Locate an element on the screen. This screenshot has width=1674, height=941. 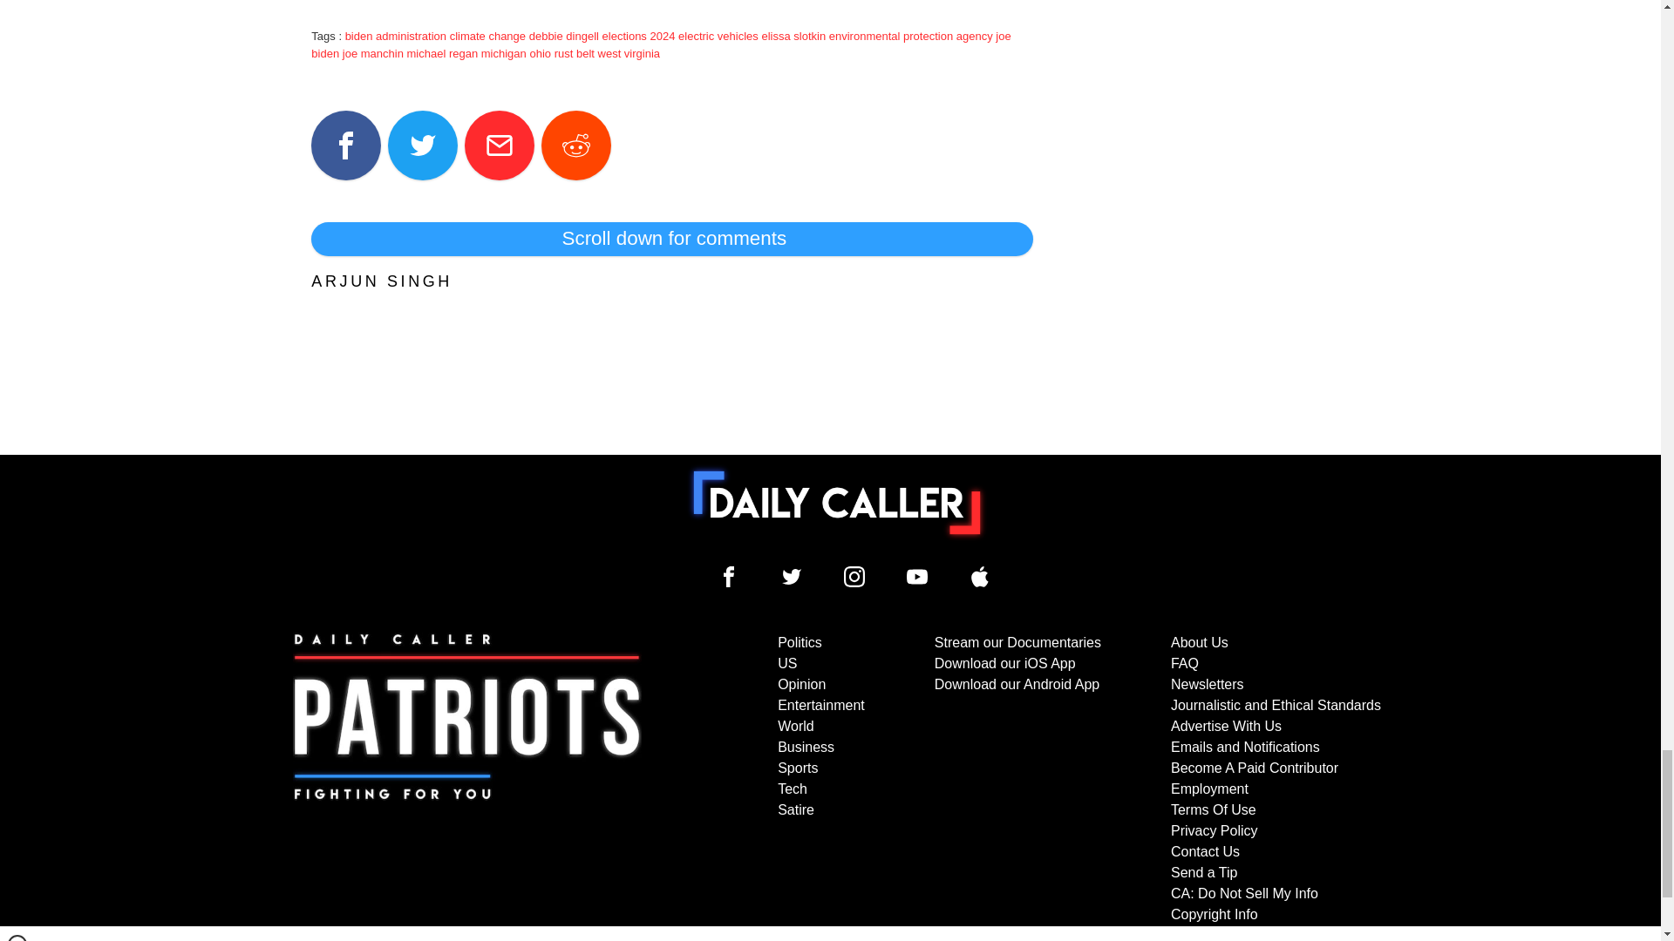
Daily Caller YouTube is located at coordinates (980, 577).